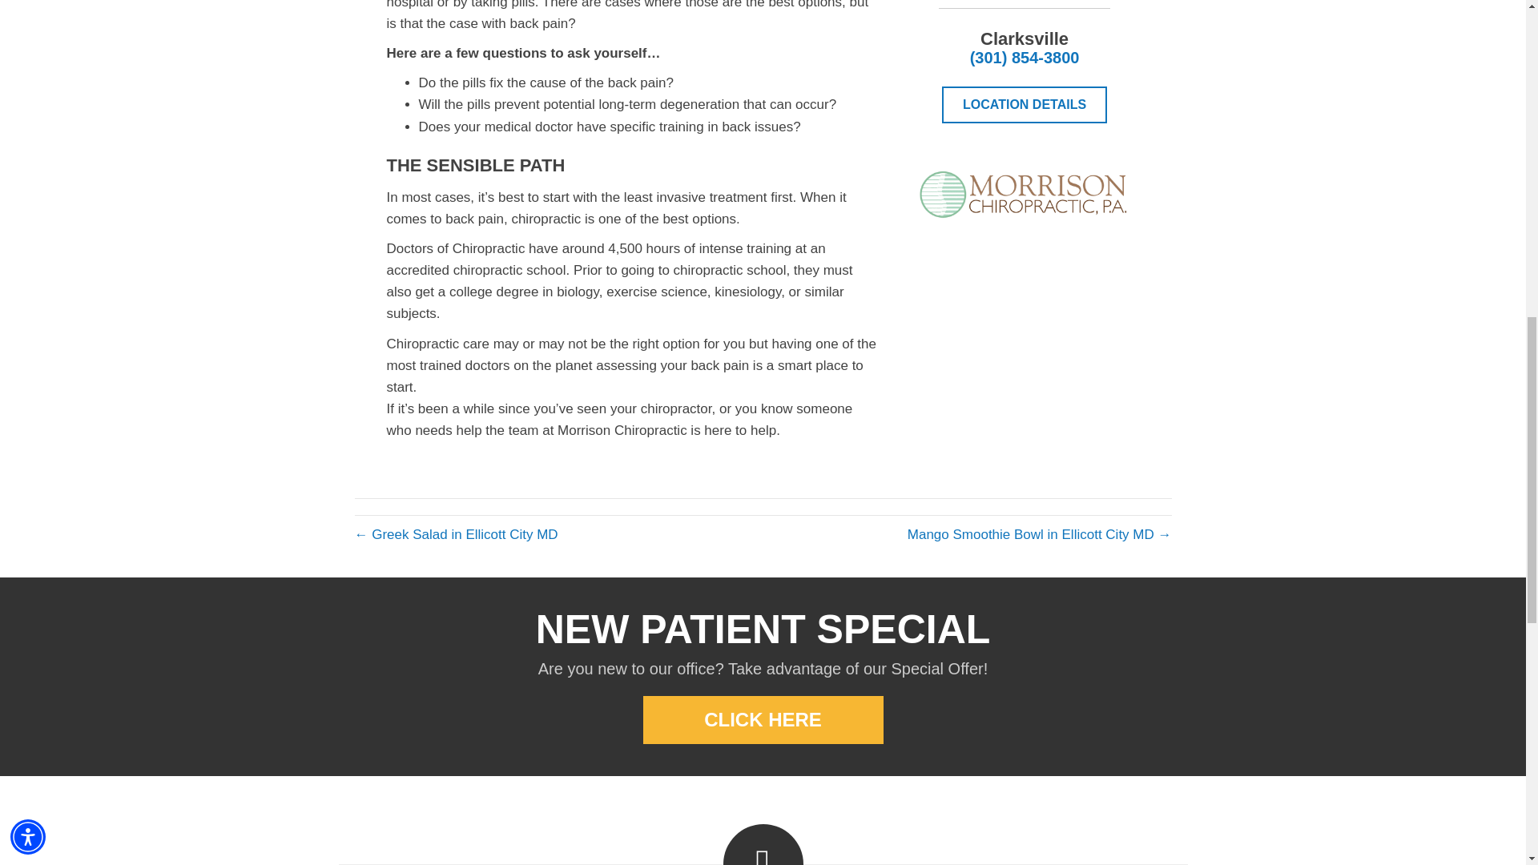  What do you see at coordinates (1025, 194) in the screenshot?
I see `Chiropractic Morrison Chiropractic` at bounding box center [1025, 194].